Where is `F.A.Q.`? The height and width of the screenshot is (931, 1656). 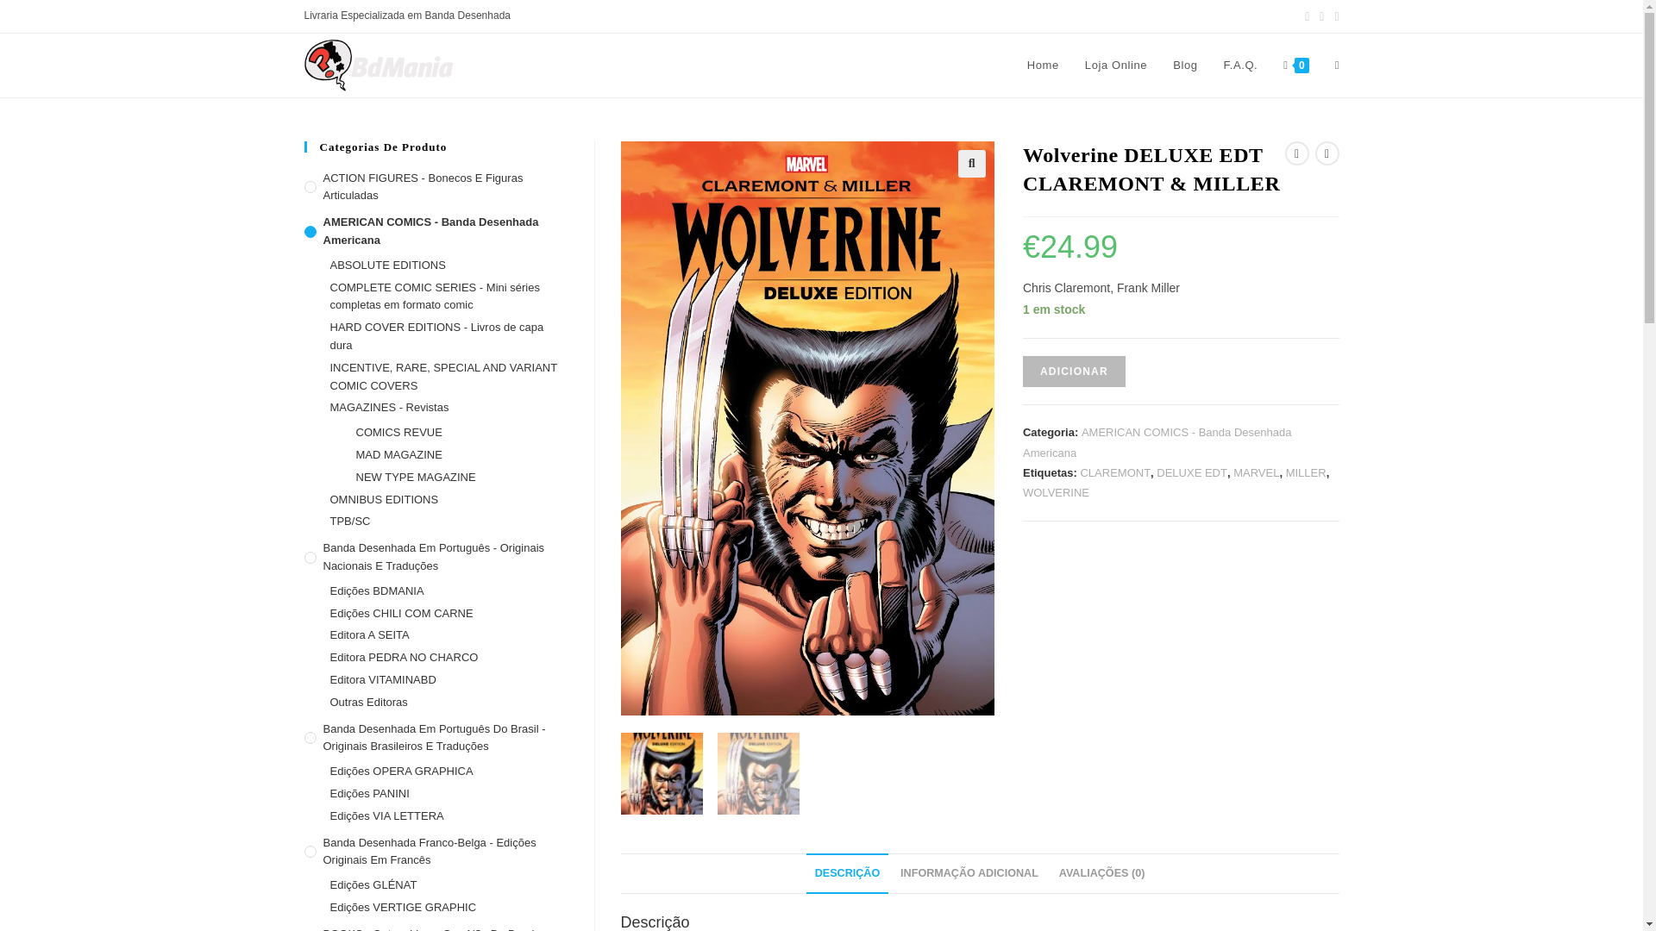 F.A.Q. is located at coordinates (1240, 66).